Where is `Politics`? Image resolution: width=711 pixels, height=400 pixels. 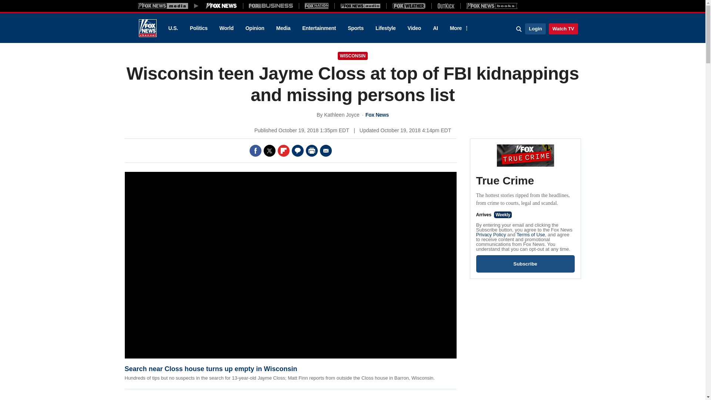 Politics is located at coordinates (199, 28).